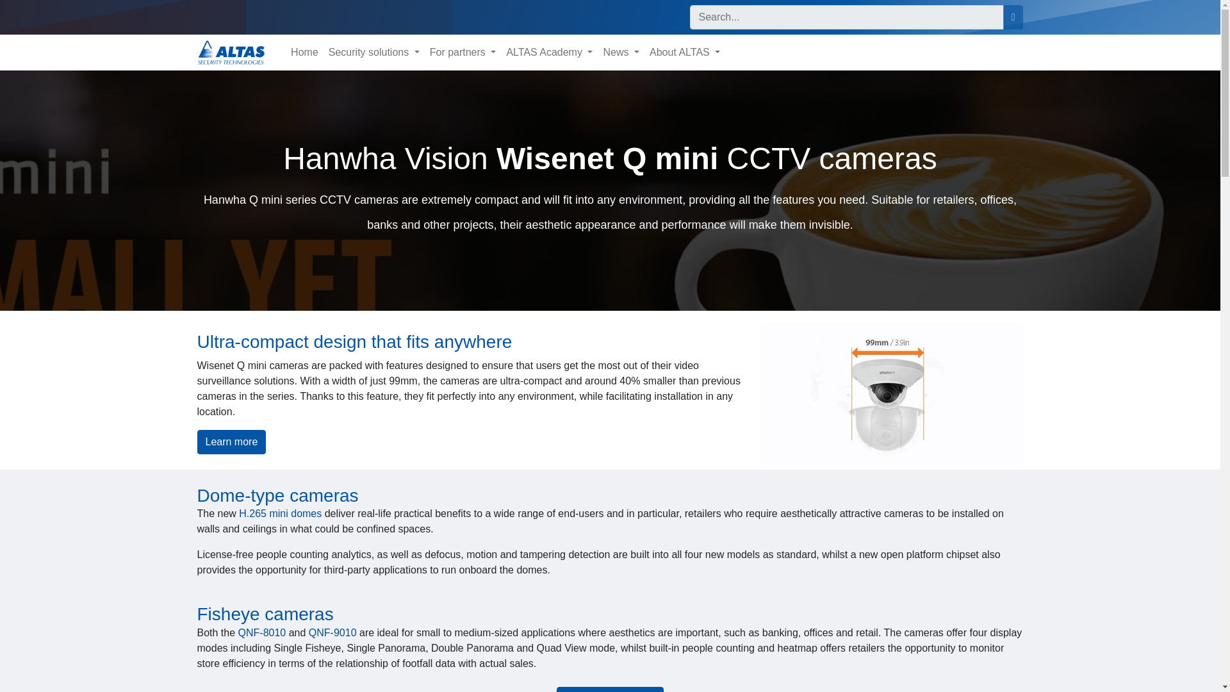 This screenshot has width=1230, height=692. Describe the element at coordinates (1013, 17) in the screenshot. I see `Search` at that location.